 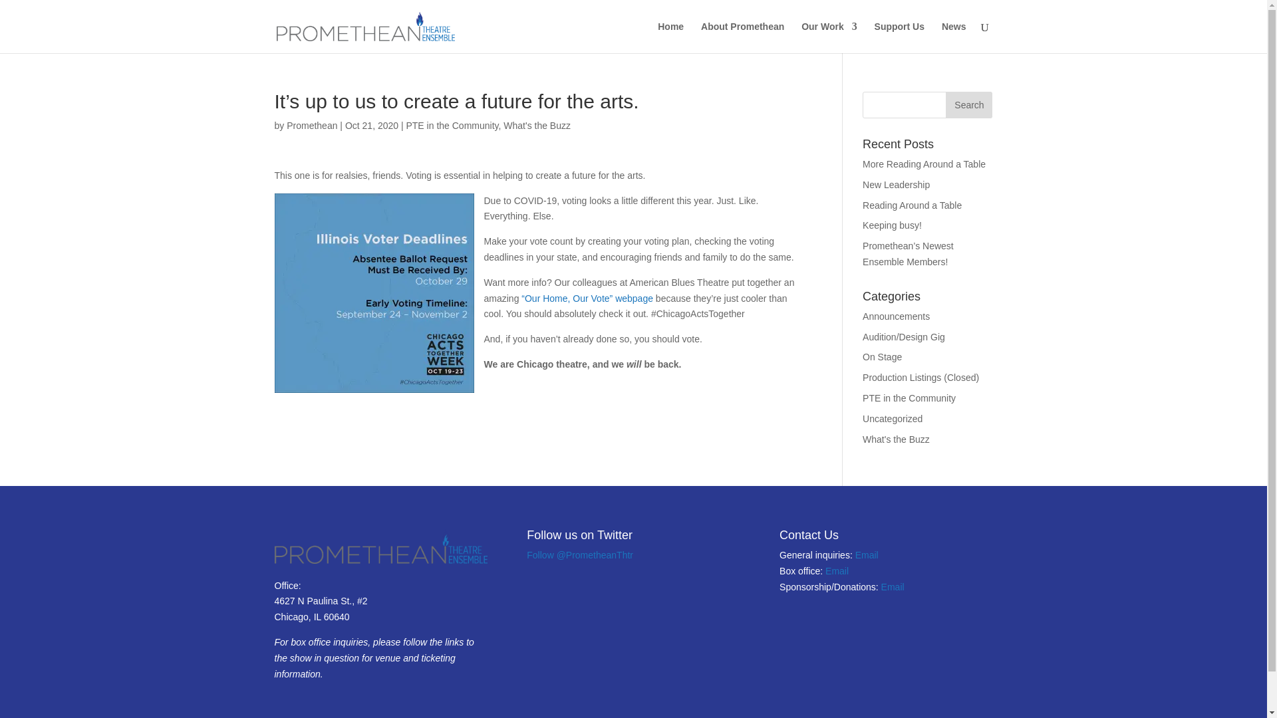 I want to click on Reading Around a Table, so click(x=912, y=205).